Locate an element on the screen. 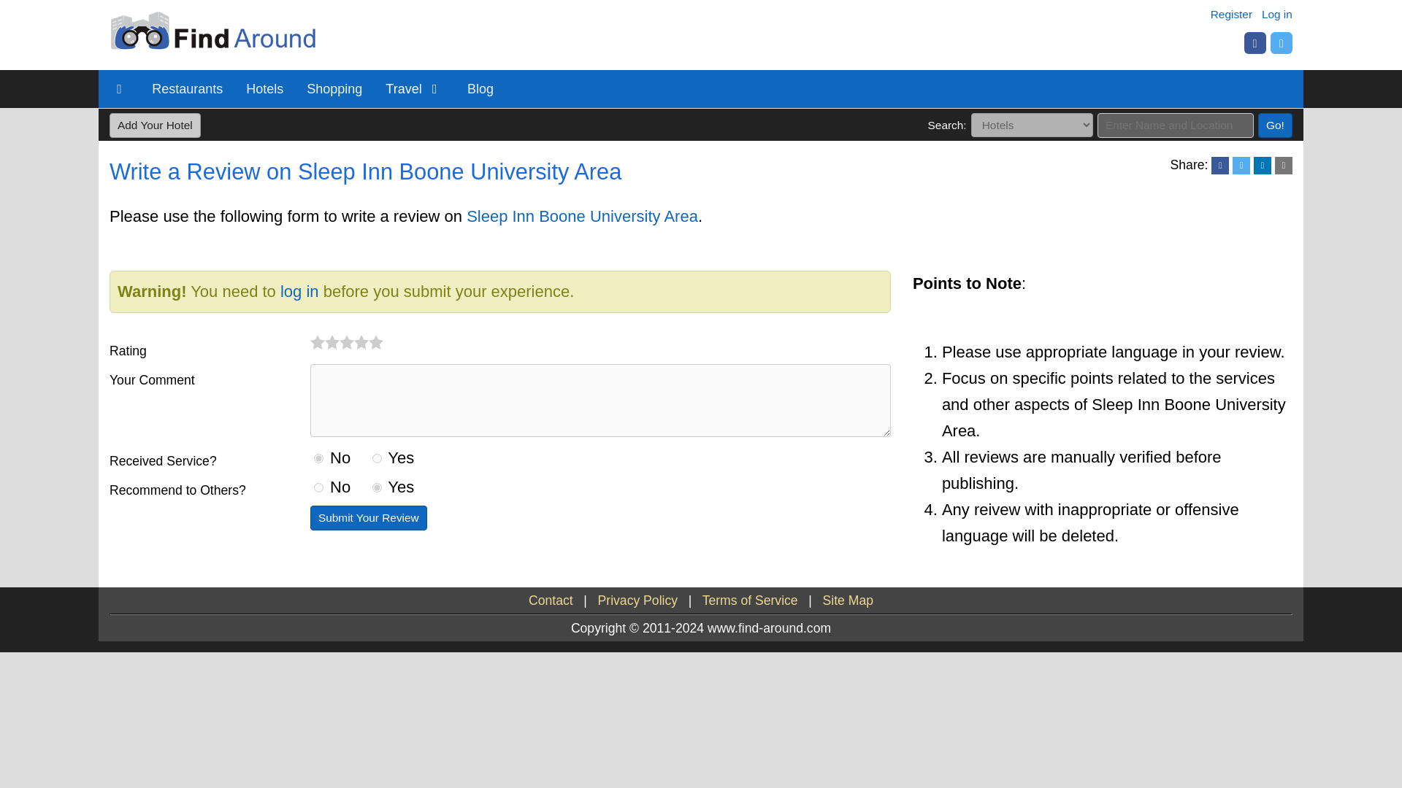 This screenshot has width=1402, height=788. Contact is located at coordinates (551, 600).